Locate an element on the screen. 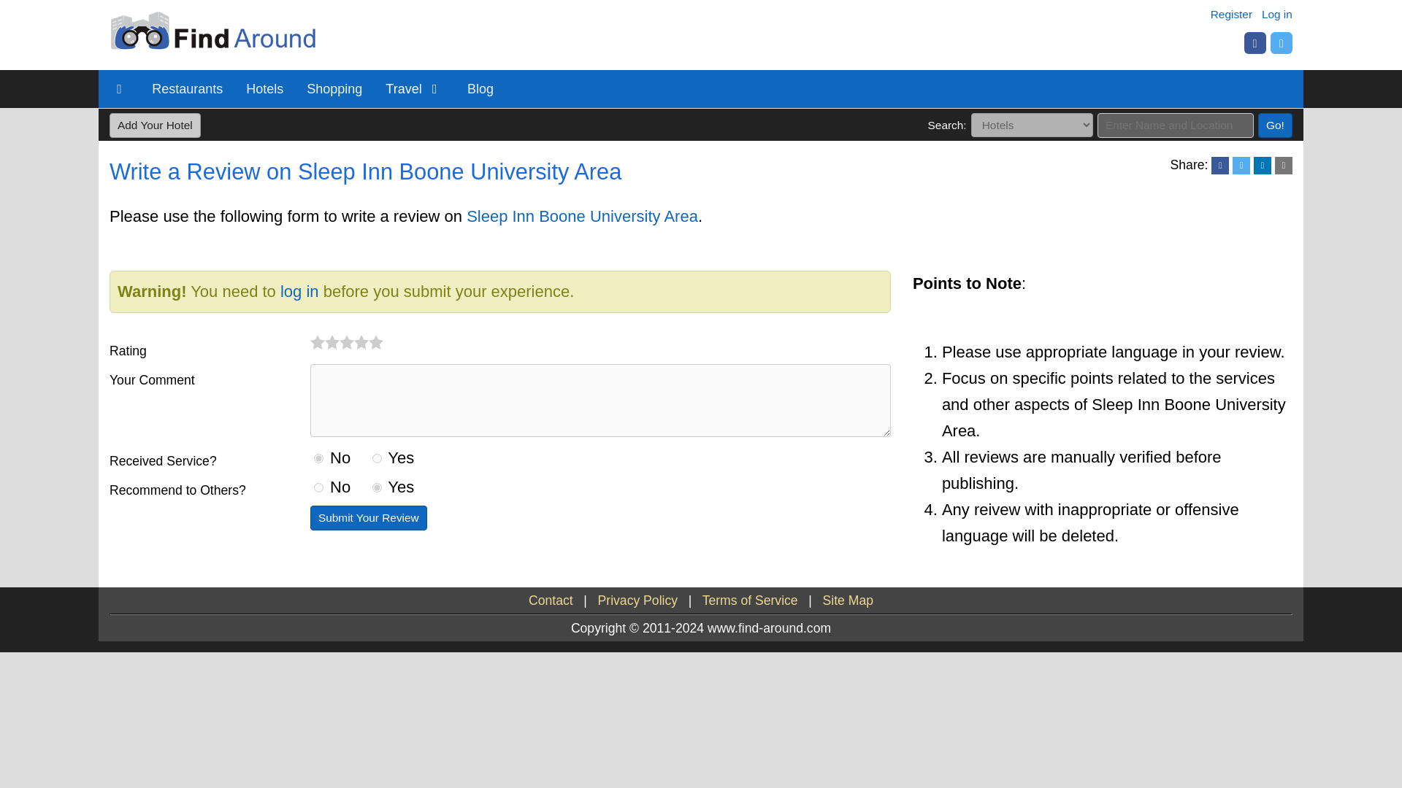 This screenshot has width=1402, height=788. Contact is located at coordinates (551, 600).